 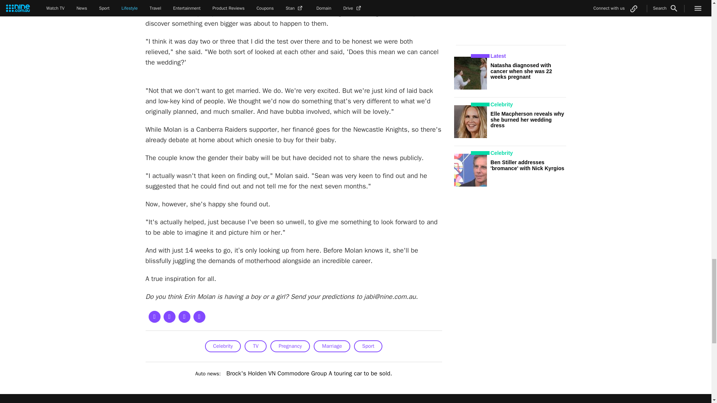 What do you see at coordinates (290, 346) in the screenshot?
I see `Pregnancy` at bounding box center [290, 346].